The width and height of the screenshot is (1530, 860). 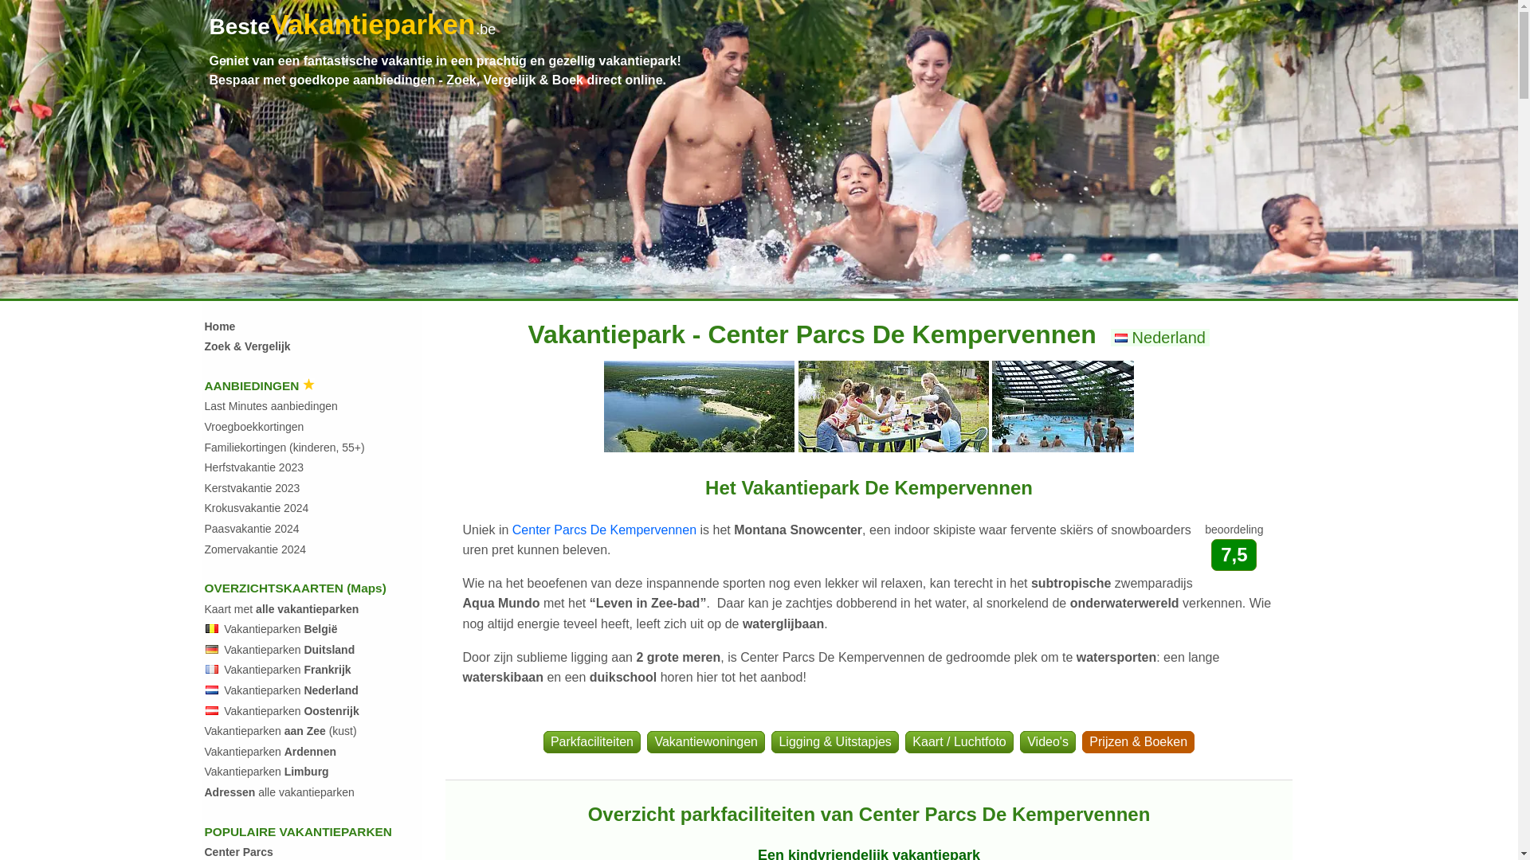 What do you see at coordinates (247, 346) in the screenshot?
I see `Zoek & Vergelijk` at bounding box center [247, 346].